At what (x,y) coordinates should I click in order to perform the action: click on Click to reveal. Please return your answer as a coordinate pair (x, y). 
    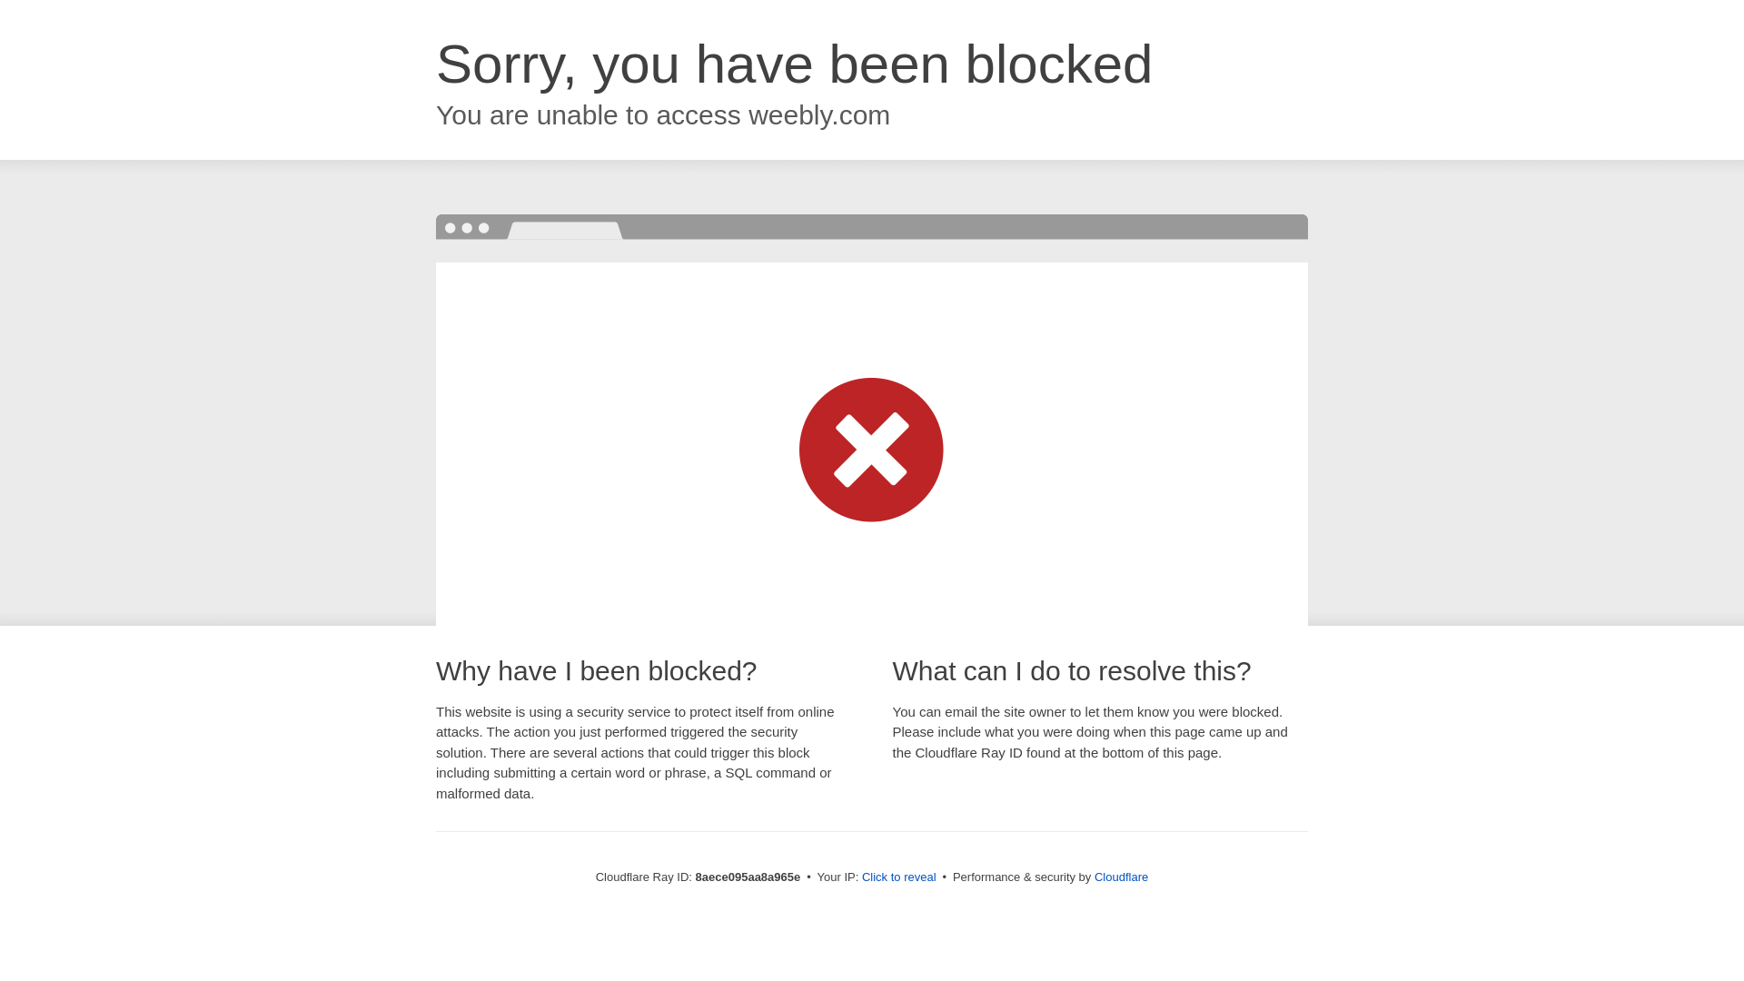
    Looking at the image, I should click on (899, 877).